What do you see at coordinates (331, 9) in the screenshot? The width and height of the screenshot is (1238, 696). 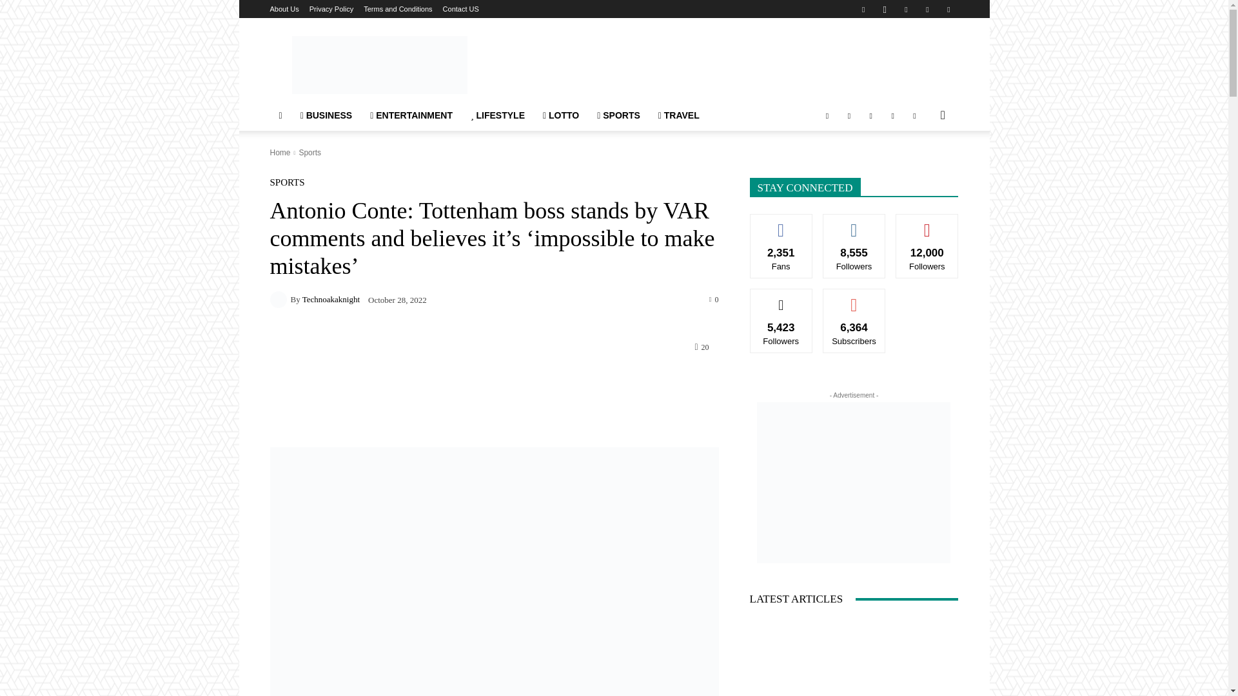 I see `Privacy Policy` at bounding box center [331, 9].